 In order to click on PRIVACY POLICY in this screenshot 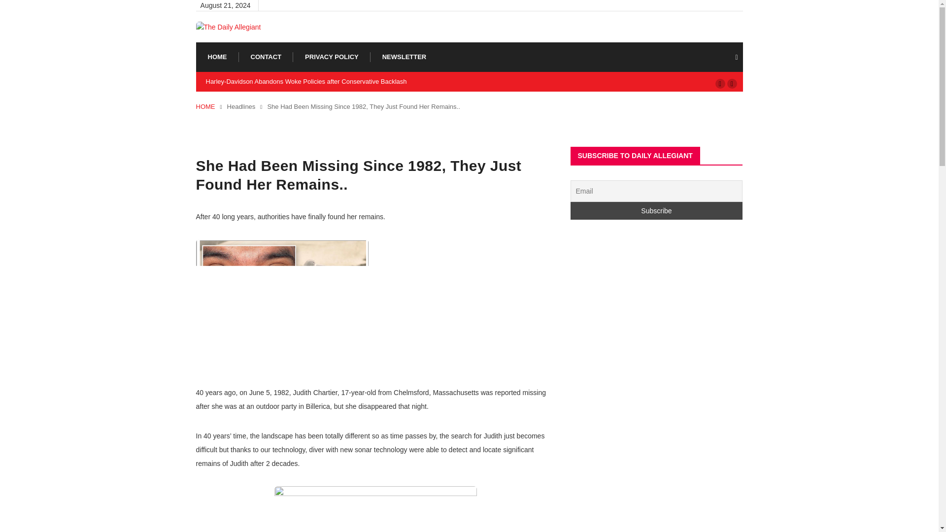, I will do `click(331, 57)`.